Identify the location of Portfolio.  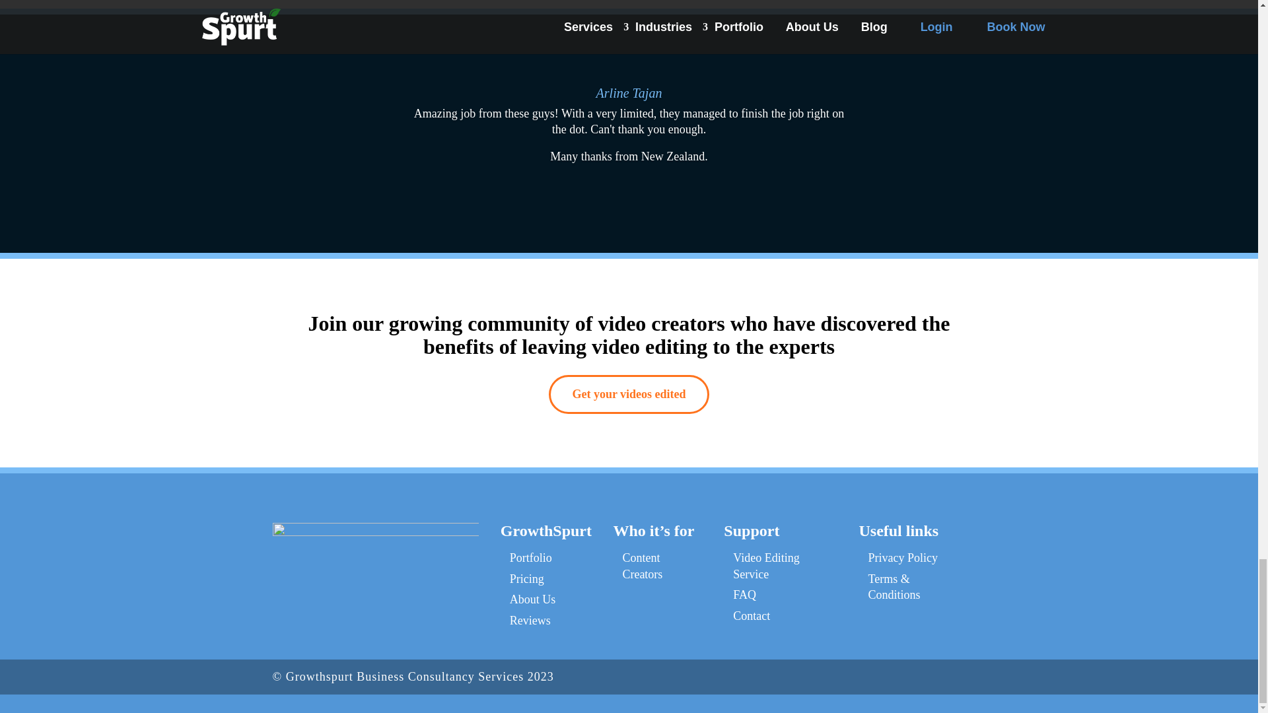
(530, 557).